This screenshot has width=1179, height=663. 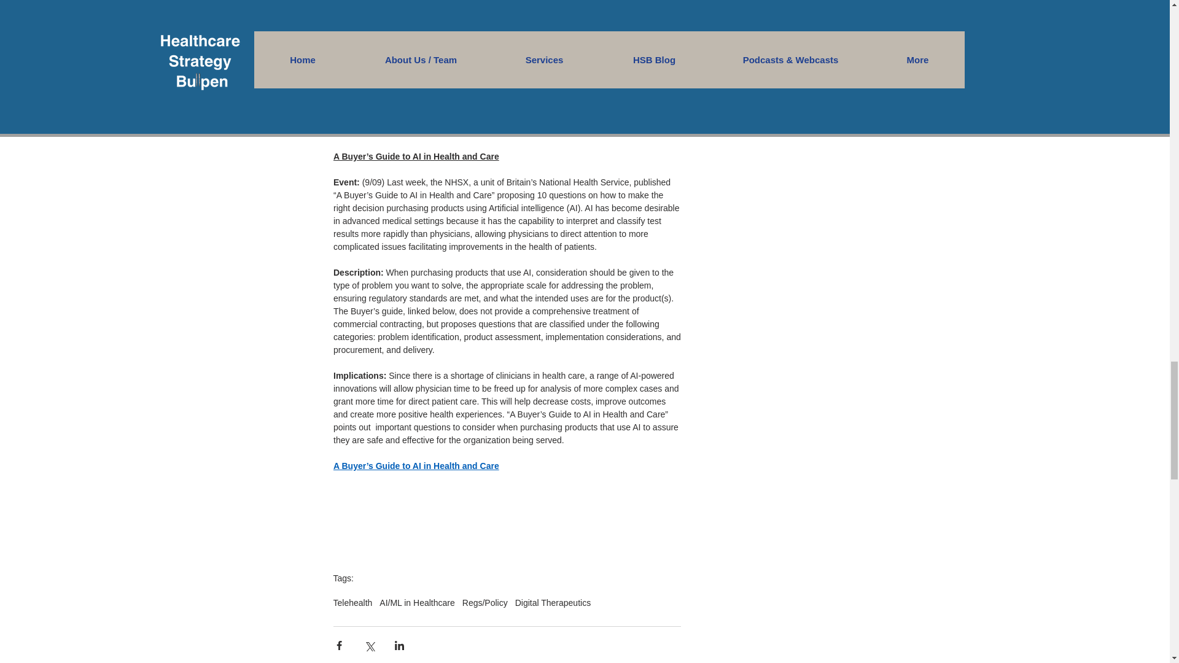 I want to click on 5 CTA members leading the digital therapeutics frontier, so click(x=446, y=117).